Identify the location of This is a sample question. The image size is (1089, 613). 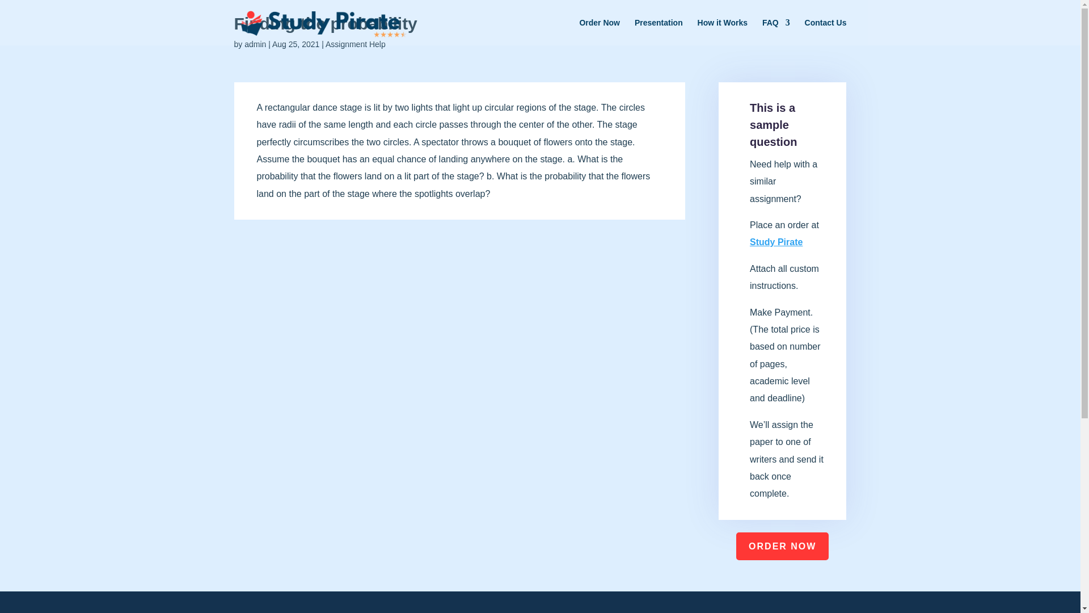
(774, 125).